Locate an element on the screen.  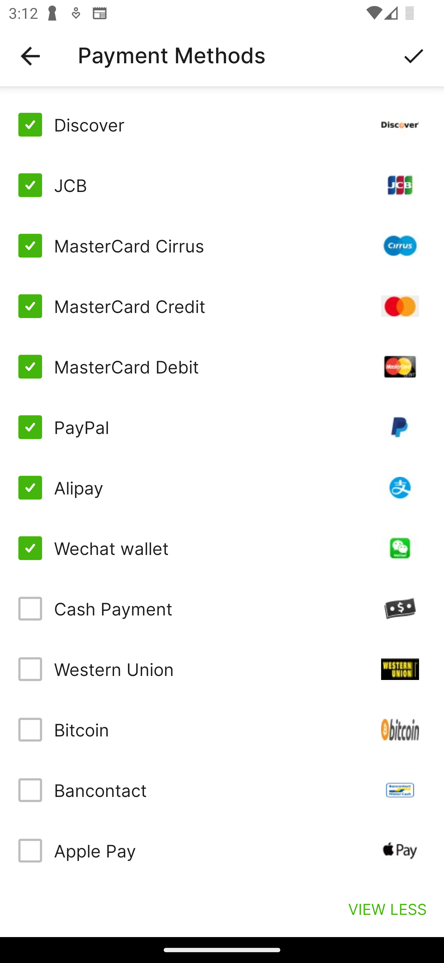
MasterCard Credit is located at coordinates (222, 306).